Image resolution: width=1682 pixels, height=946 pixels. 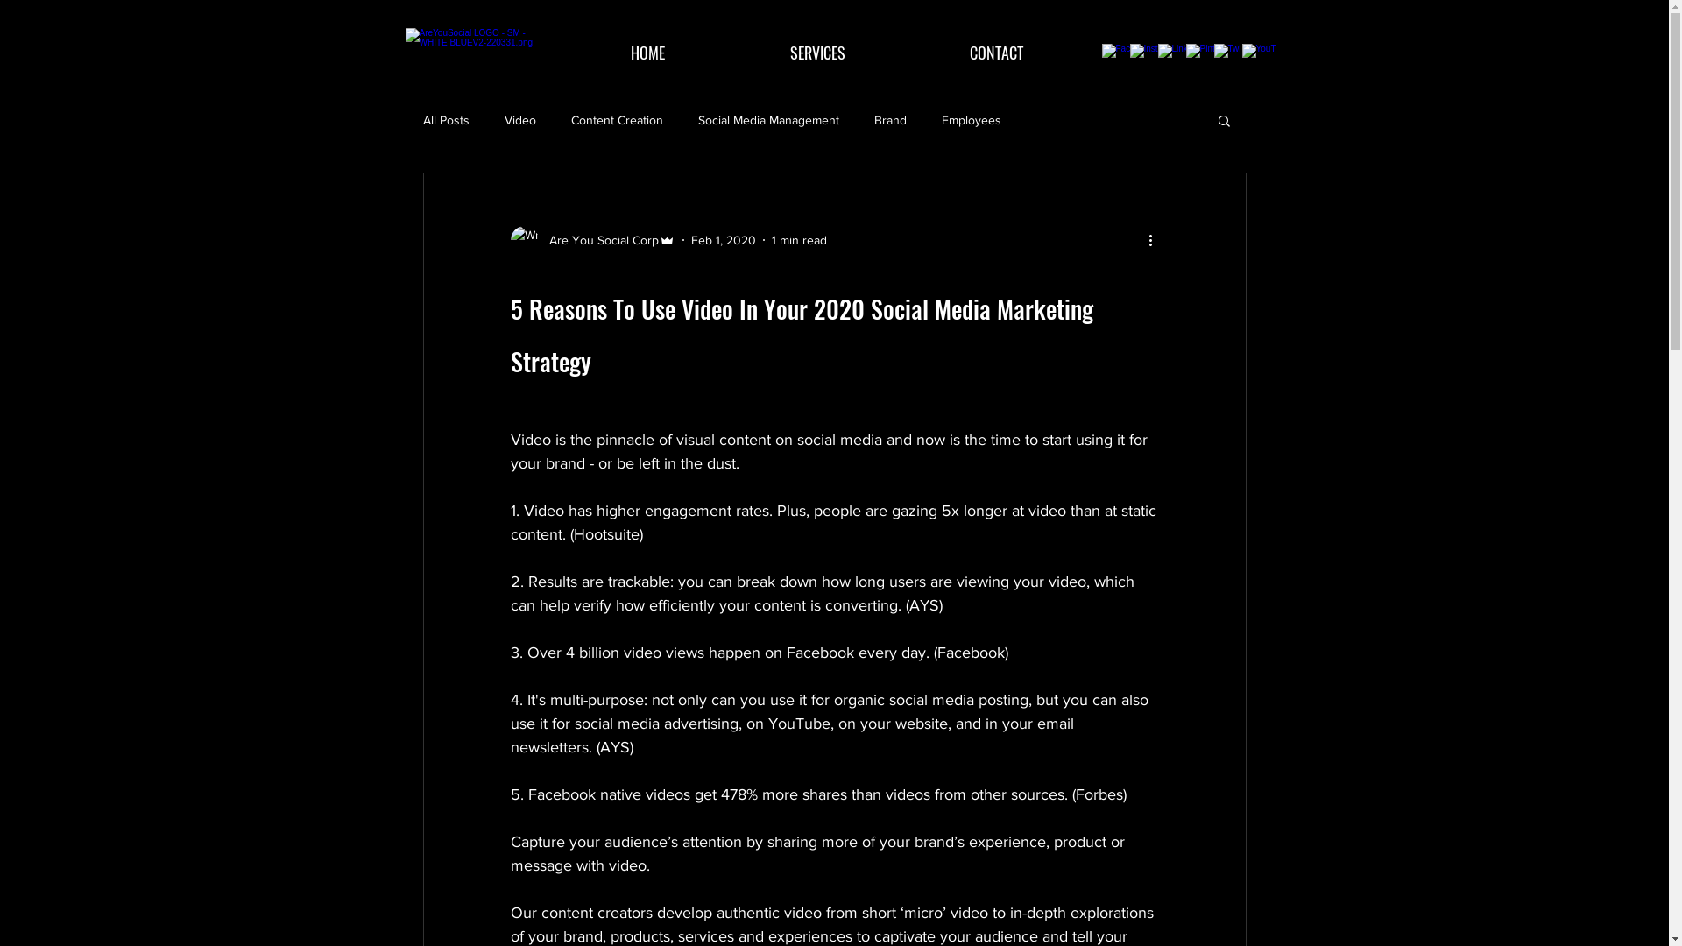 I want to click on All Posts, so click(x=445, y=120).